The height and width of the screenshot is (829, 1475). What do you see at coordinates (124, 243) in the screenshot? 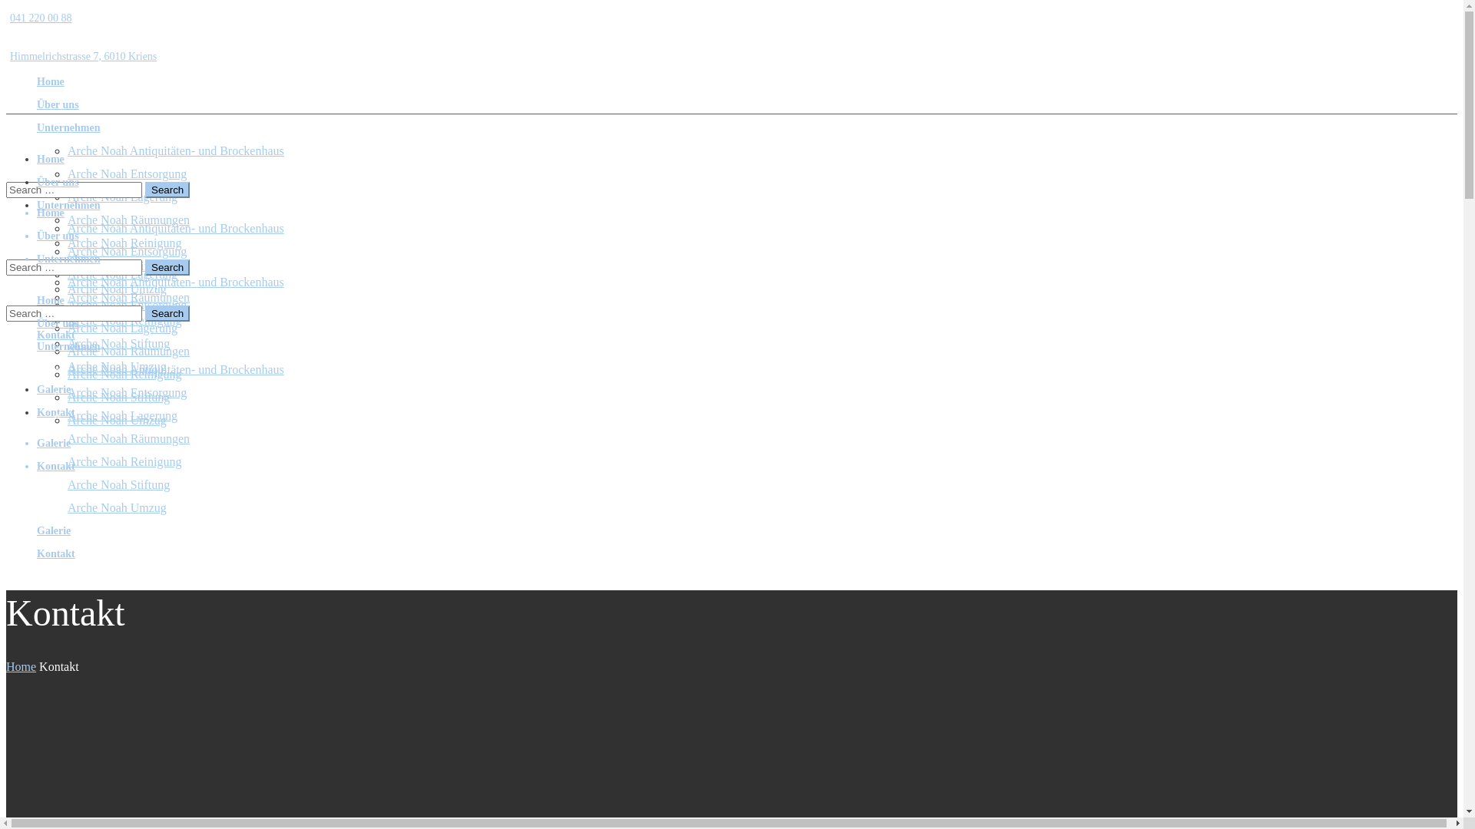
I see `Arche Noah Reinigung` at bounding box center [124, 243].